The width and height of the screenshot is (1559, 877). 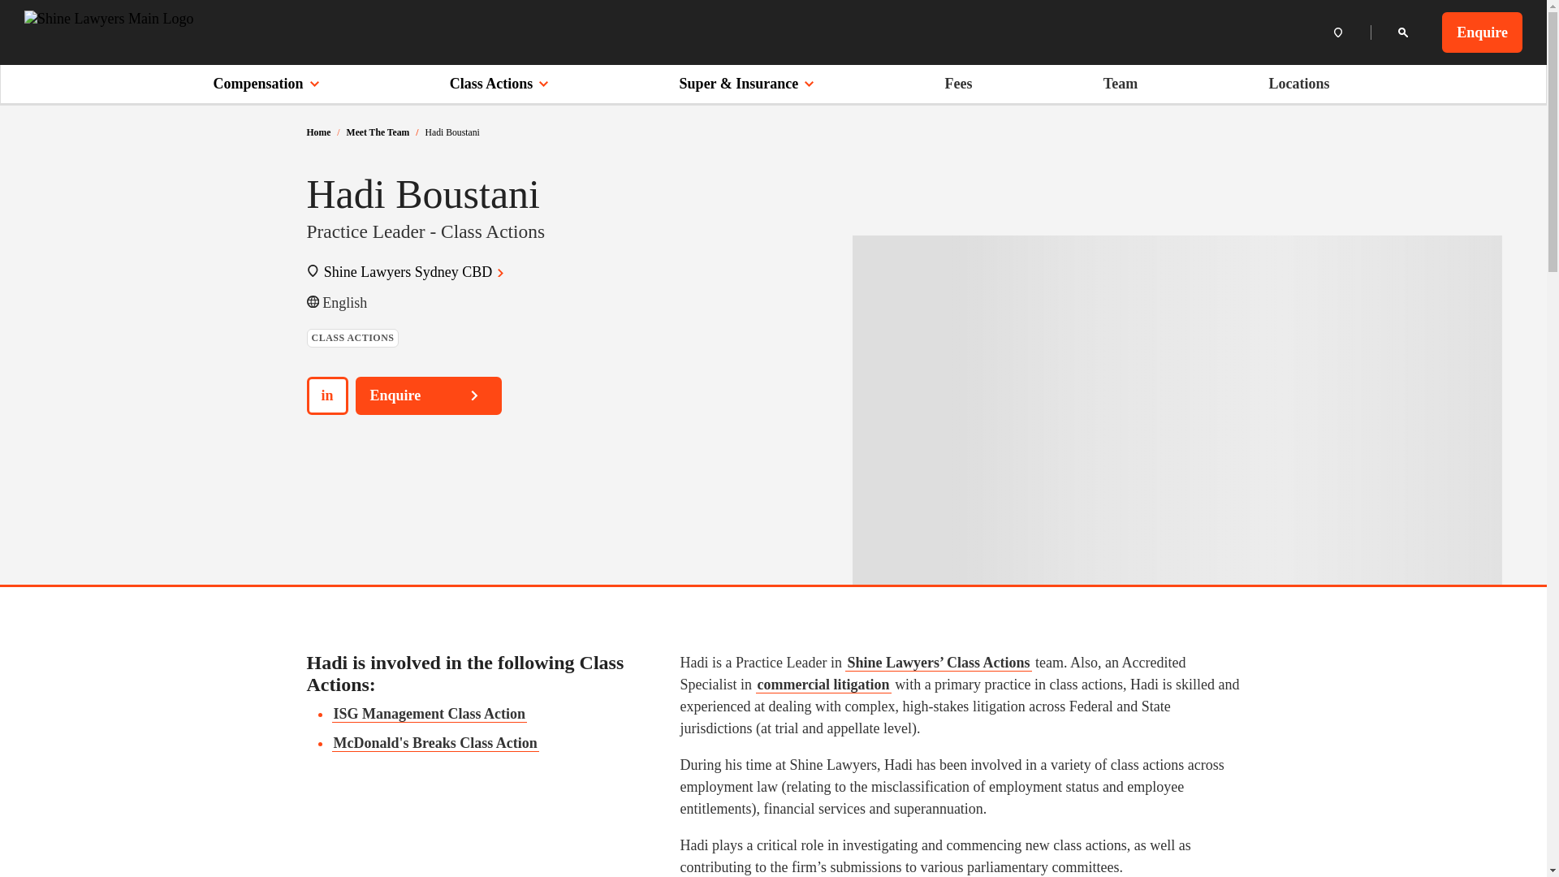 I want to click on Home, so click(x=318, y=132).